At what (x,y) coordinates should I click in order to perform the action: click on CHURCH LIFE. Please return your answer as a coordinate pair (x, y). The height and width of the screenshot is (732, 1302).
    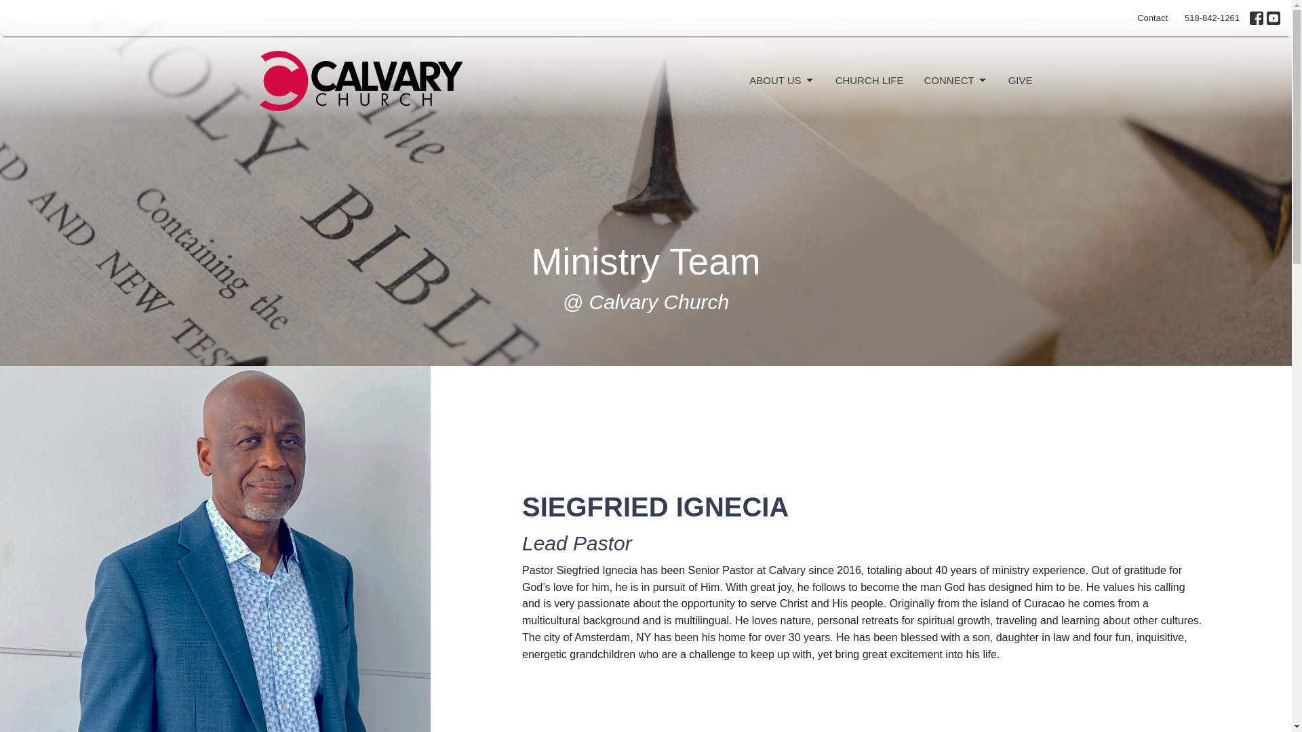
    Looking at the image, I should click on (869, 80).